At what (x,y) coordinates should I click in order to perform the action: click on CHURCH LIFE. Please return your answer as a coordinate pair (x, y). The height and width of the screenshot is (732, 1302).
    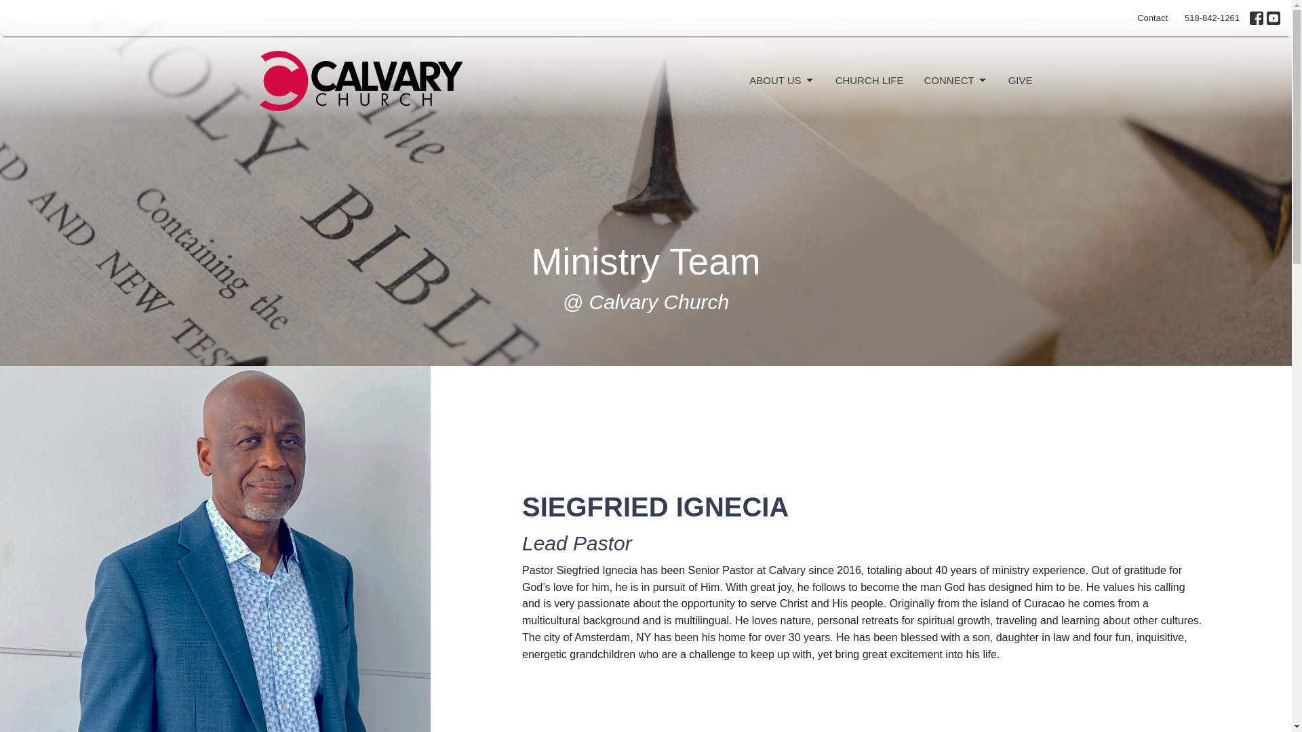
    Looking at the image, I should click on (869, 80).